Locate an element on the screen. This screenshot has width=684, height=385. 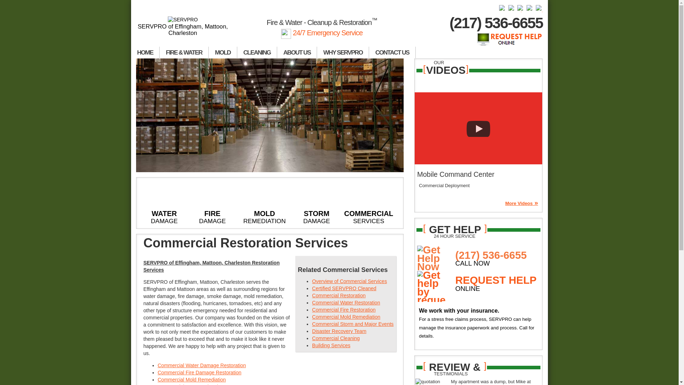
MOLD is located at coordinates (223, 52).